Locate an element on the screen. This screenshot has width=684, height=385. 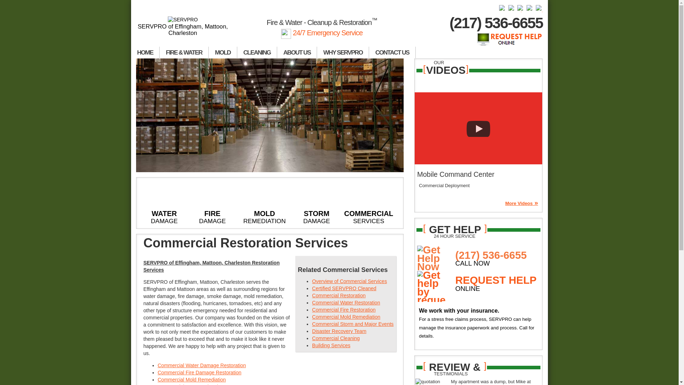
MOLD is located at coordinates (223, 52).